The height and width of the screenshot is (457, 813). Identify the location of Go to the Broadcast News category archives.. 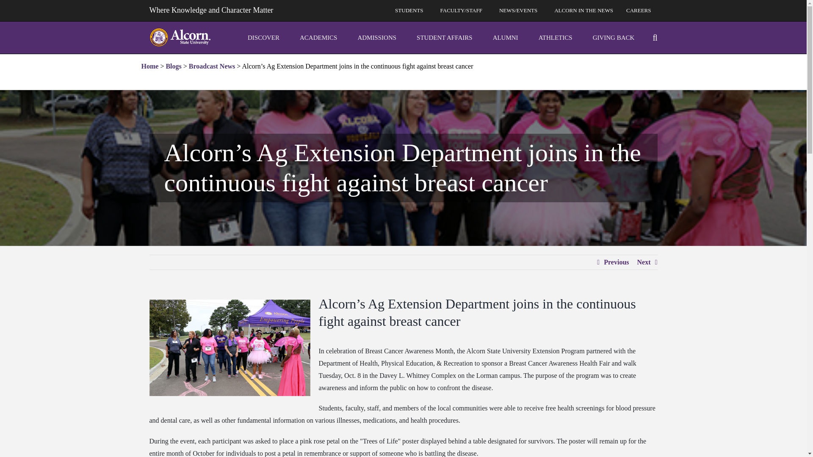
(212, 66).